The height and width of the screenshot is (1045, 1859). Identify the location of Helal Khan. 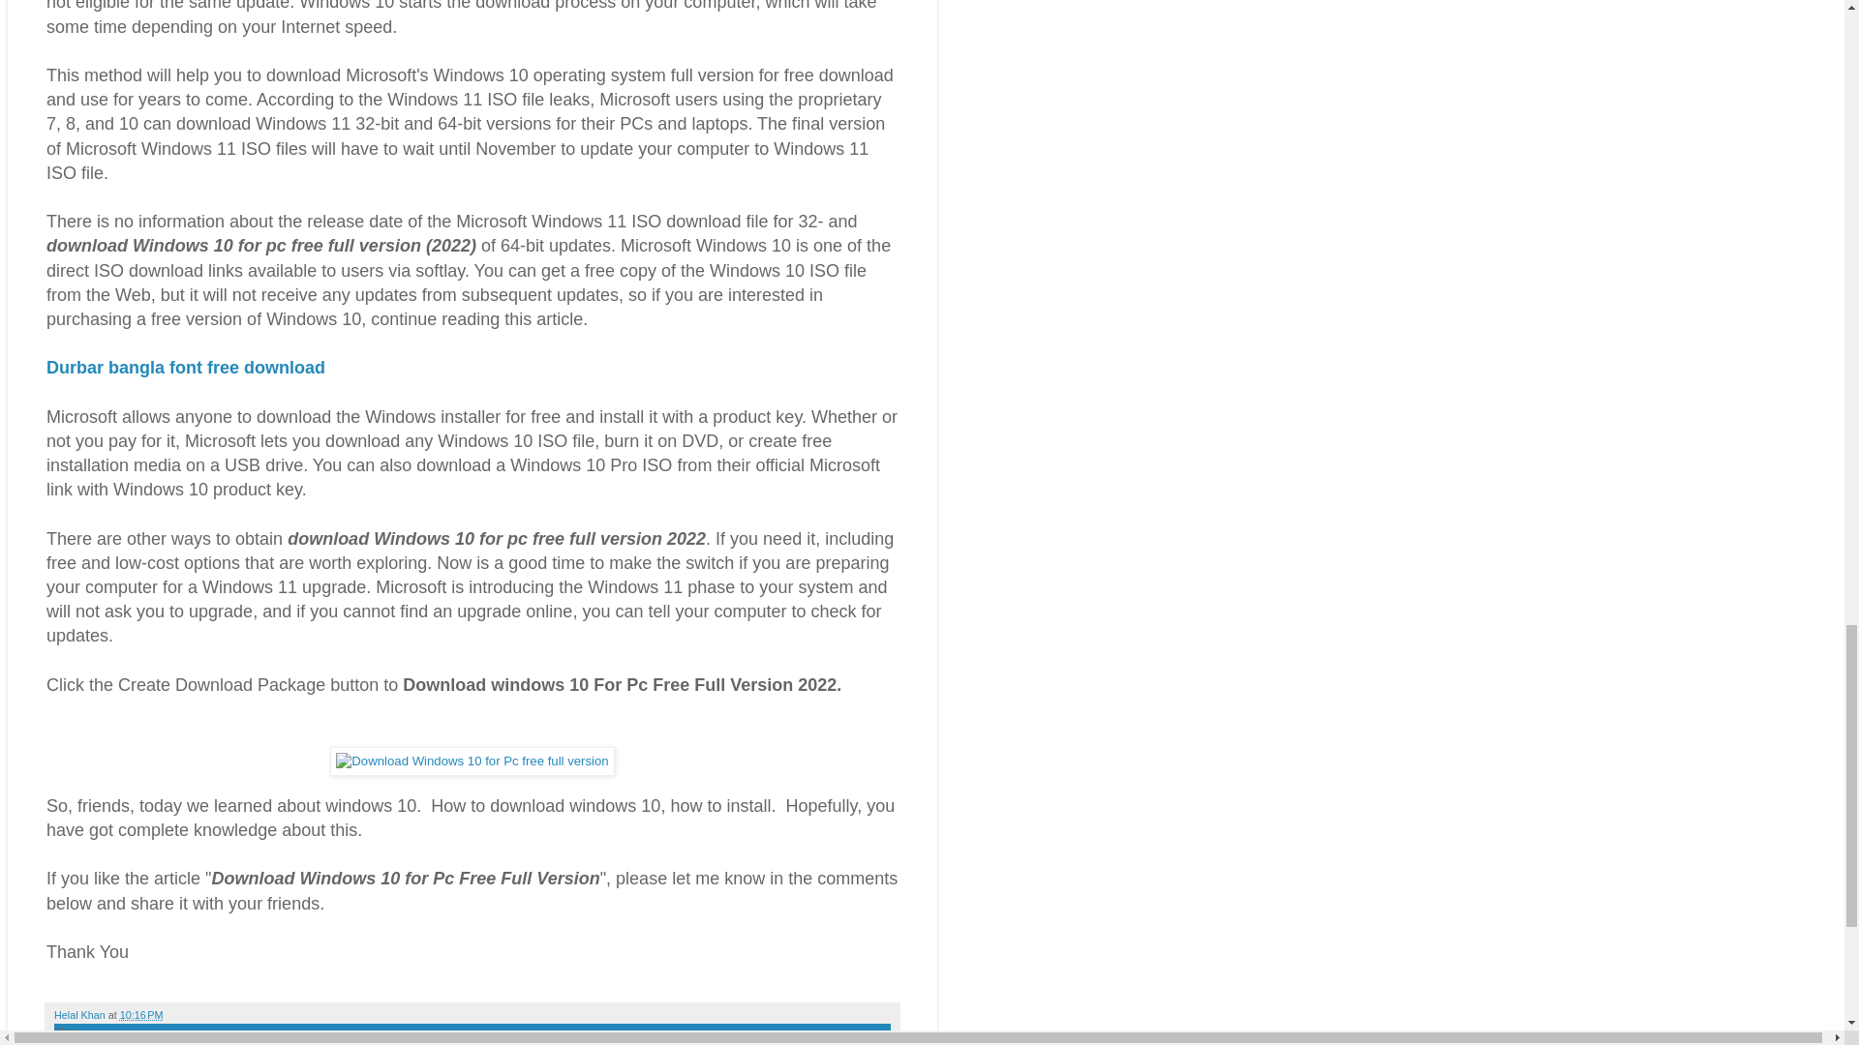
(80, 1015).